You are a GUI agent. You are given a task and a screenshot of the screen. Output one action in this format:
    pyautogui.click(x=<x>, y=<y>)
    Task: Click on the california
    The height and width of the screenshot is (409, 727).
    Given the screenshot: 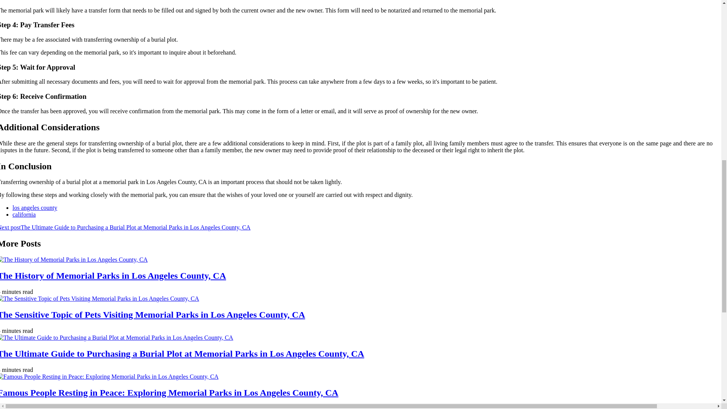 What is the action you would take?
    pyautogui.click(x=24, y=214)
    